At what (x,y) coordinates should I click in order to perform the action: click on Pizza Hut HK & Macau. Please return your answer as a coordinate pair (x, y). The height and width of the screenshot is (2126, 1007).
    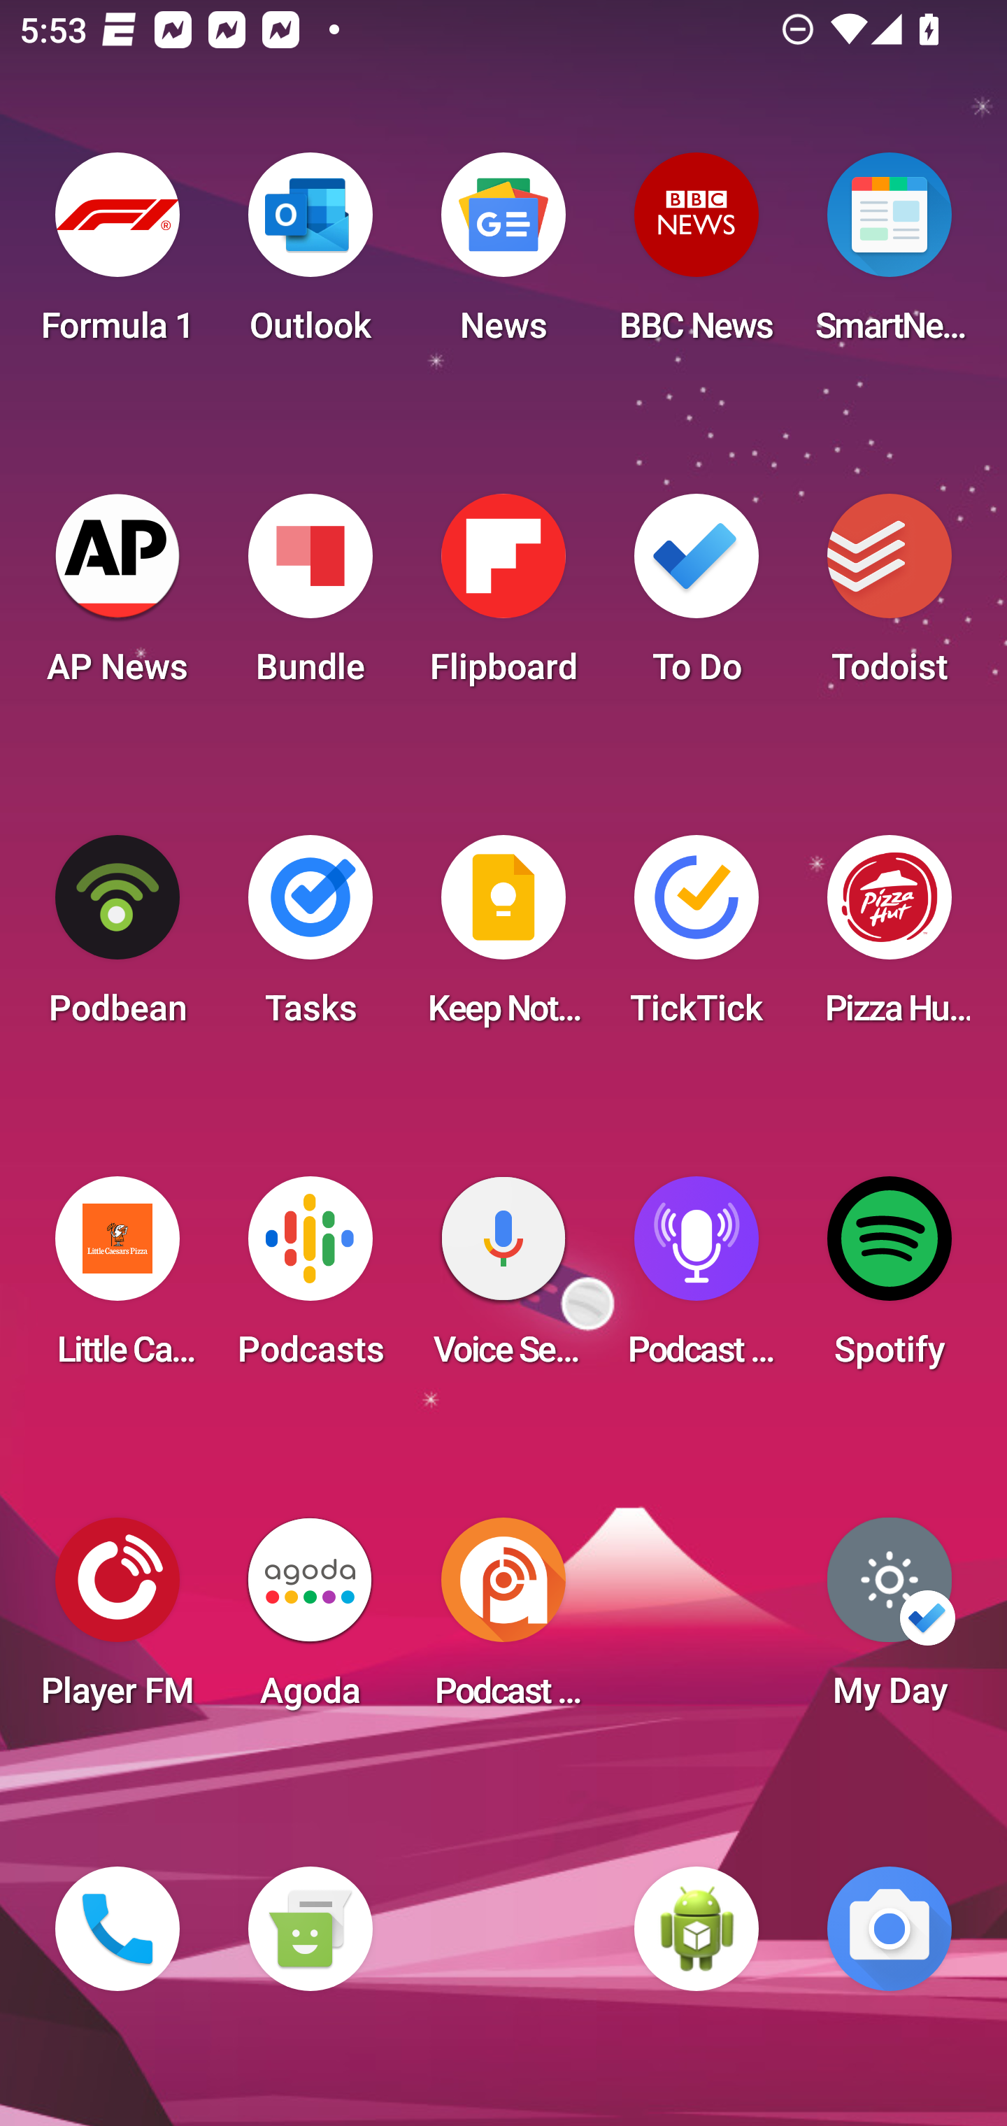
    Looking at the image, I should click on (890, 939).